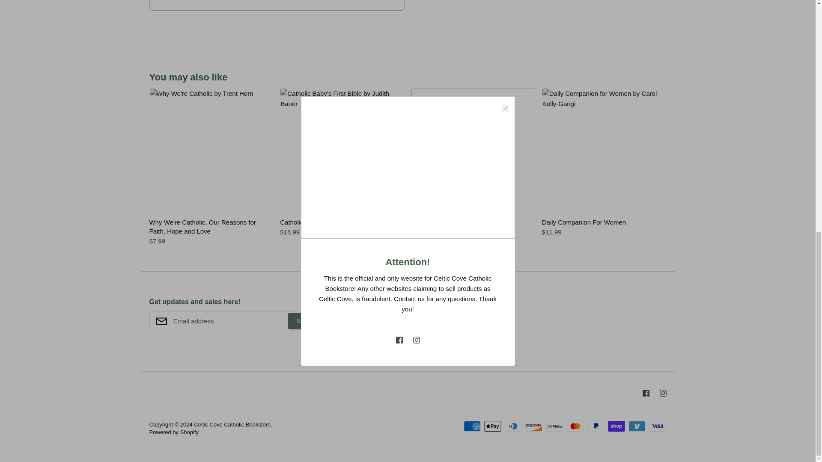  Describe the element at coordinates (555, 426) in the screenshot. I see `Meta Pay` at that location.